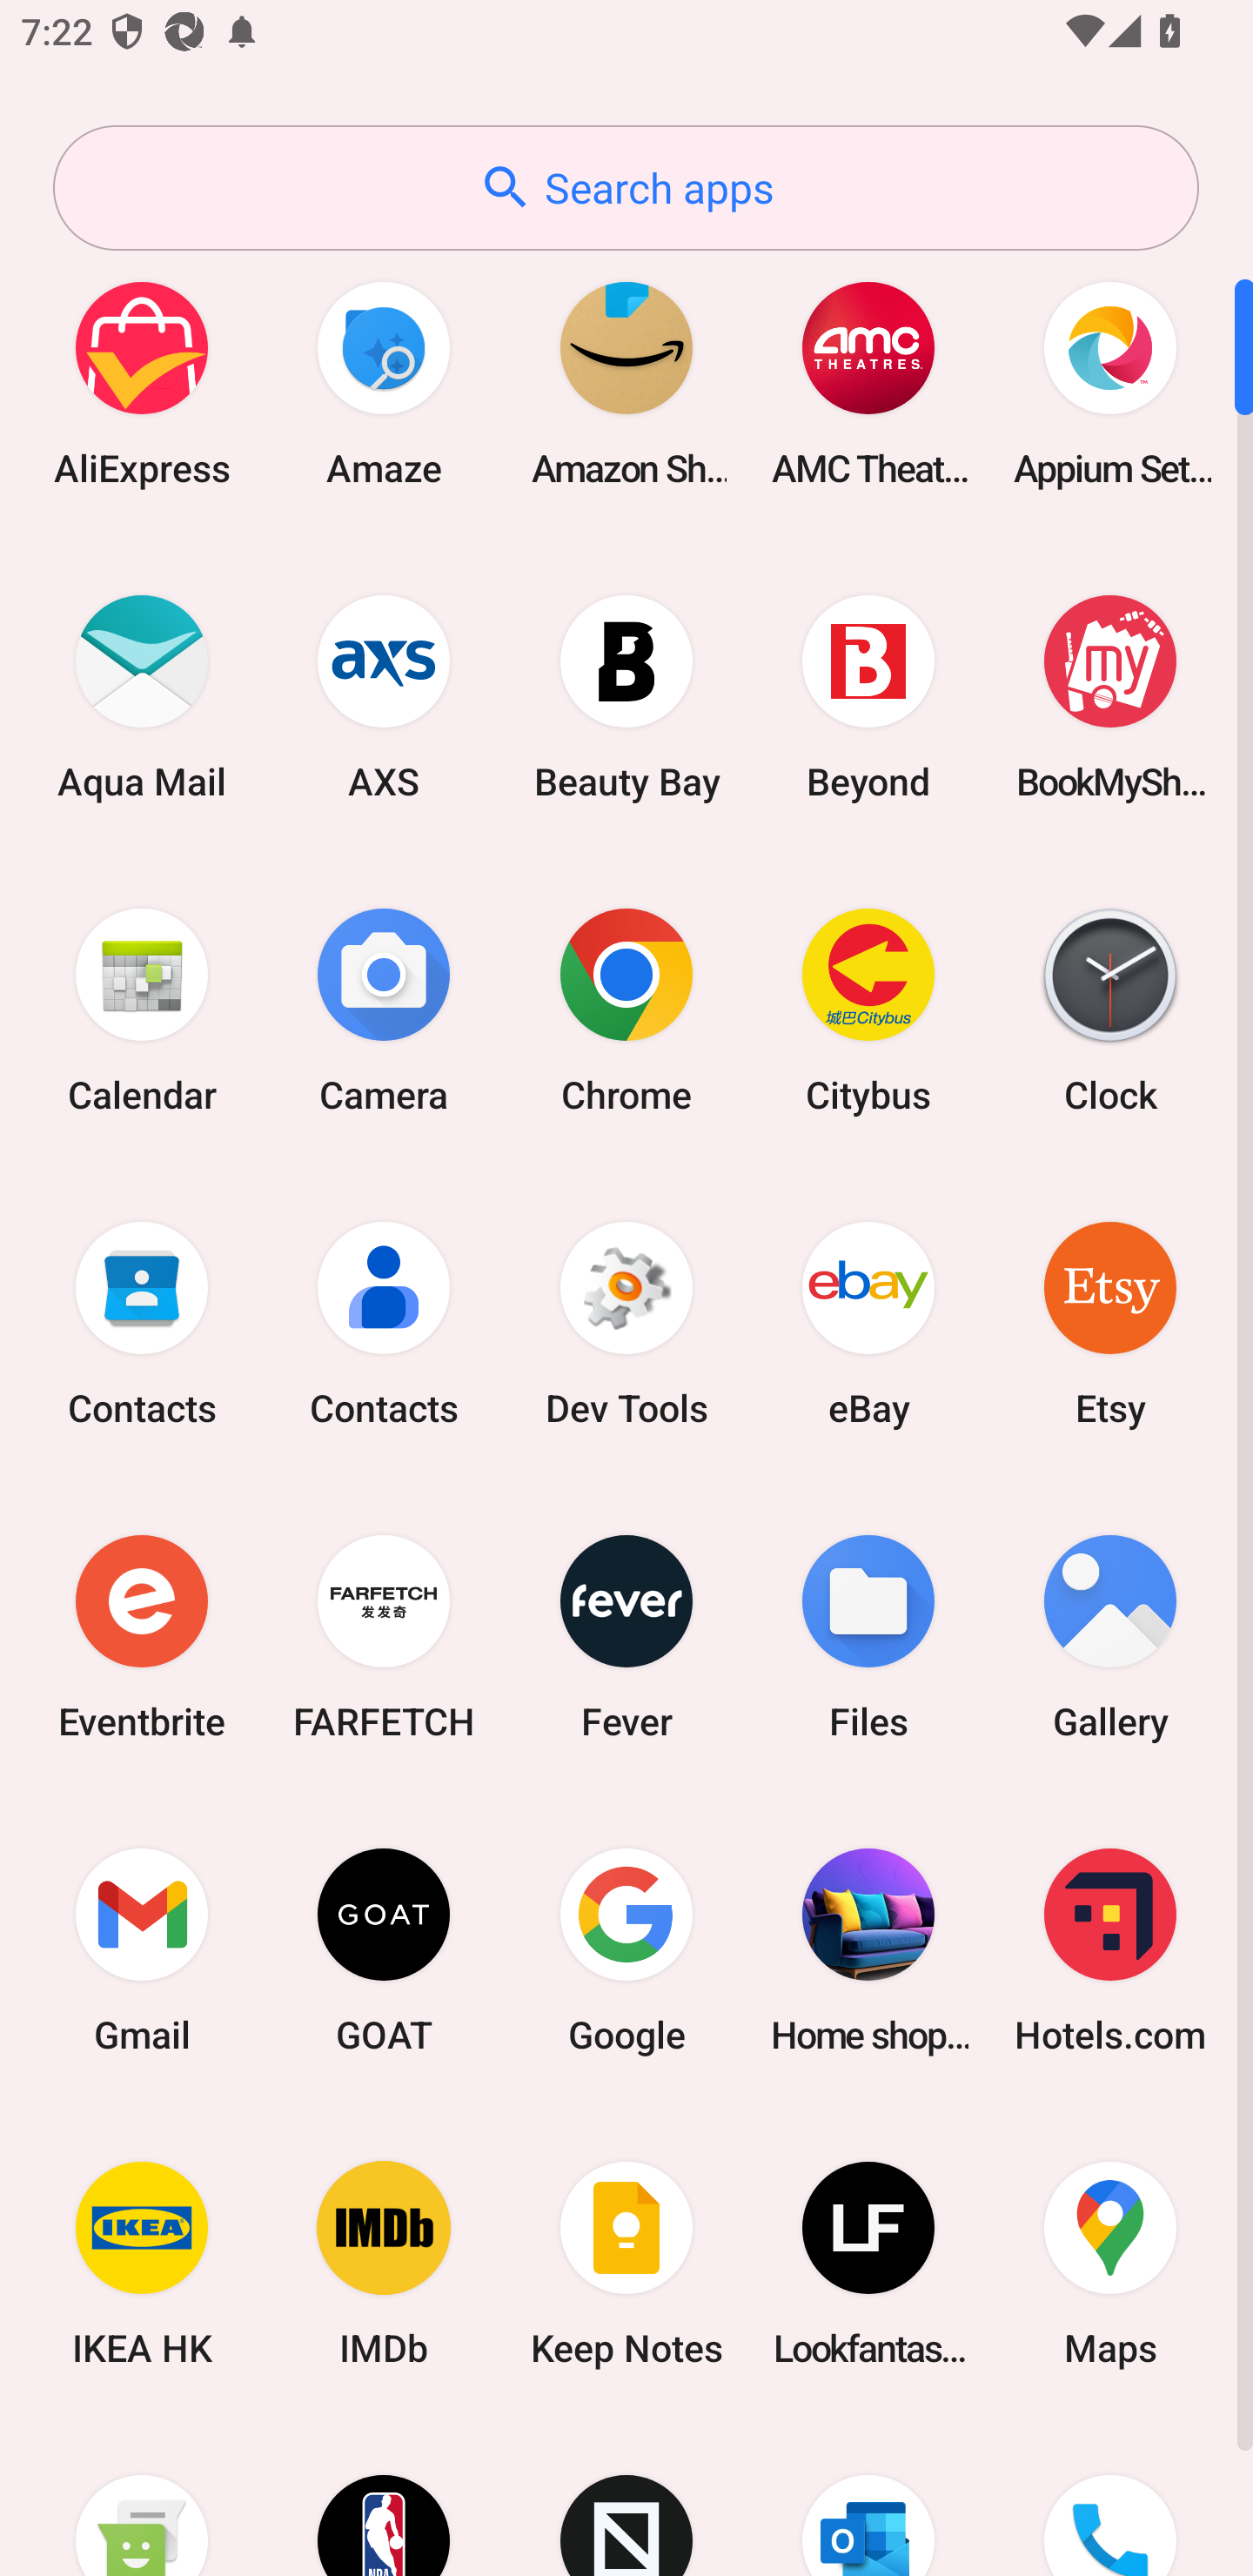 The height and width of the screenshot is (2576, 1253). I want to click on GOAT, so click(384, 1949).